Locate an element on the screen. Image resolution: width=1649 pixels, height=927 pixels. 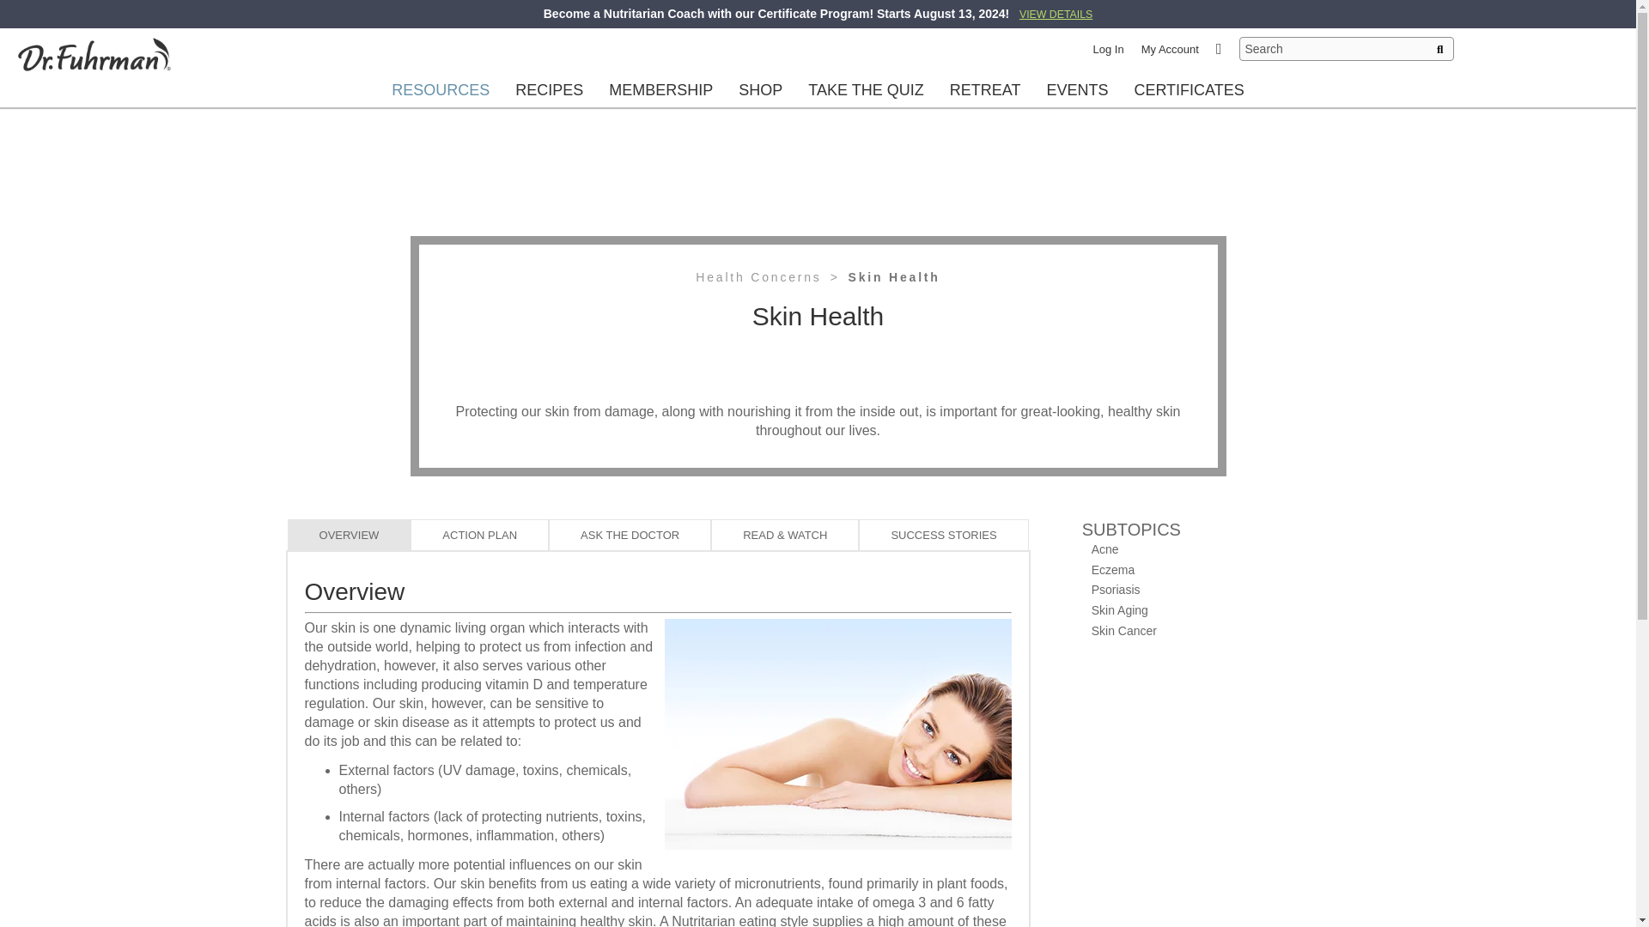
Log In is located at coordinates (1108, 48).